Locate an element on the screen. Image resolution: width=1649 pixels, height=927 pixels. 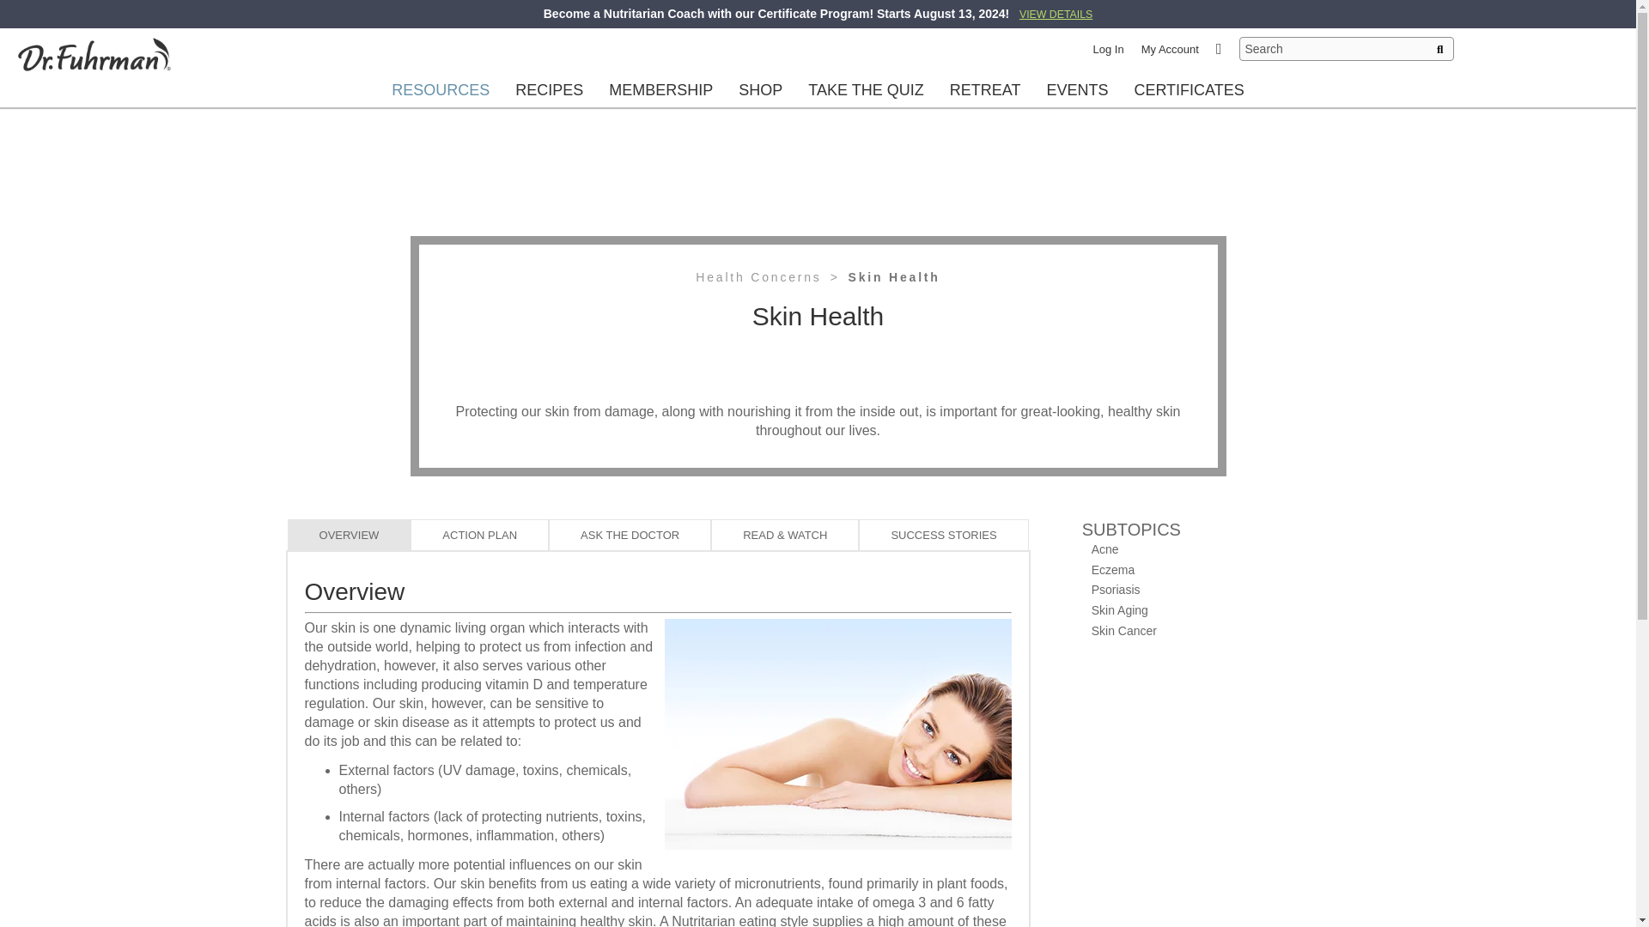
Log In is located at coordinates (1108, 48).